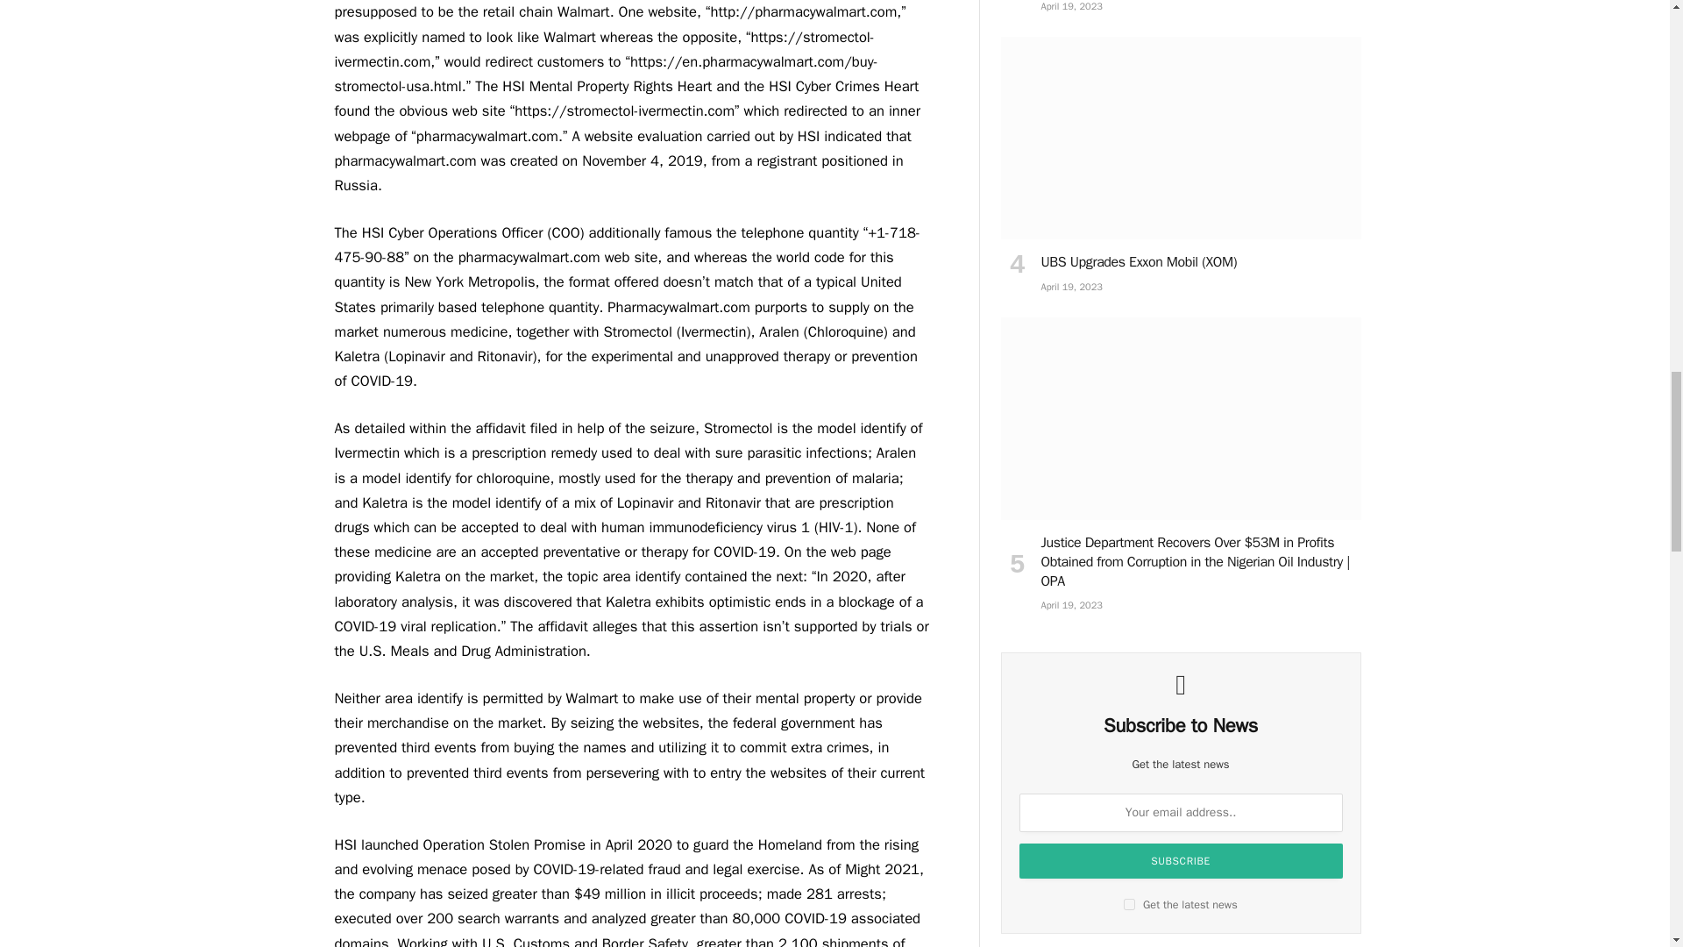 This screenshot has height=947, width=1683. What do you see at coordinates (1182, 861) in the screenshot?
I see `Subscribe` at bounding box center [1182, 861].